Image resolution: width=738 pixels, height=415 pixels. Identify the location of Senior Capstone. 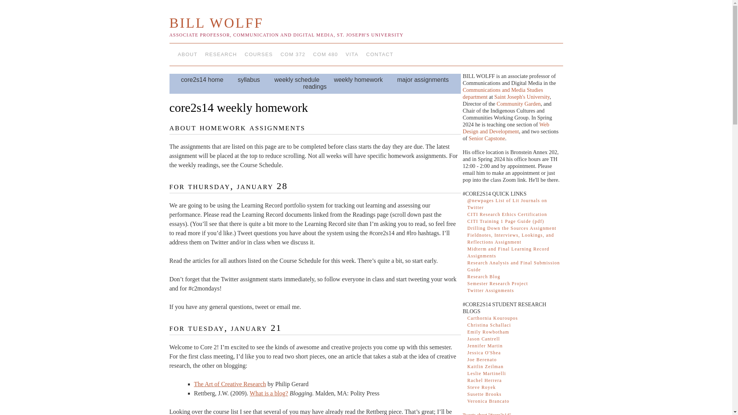
(487, 138).